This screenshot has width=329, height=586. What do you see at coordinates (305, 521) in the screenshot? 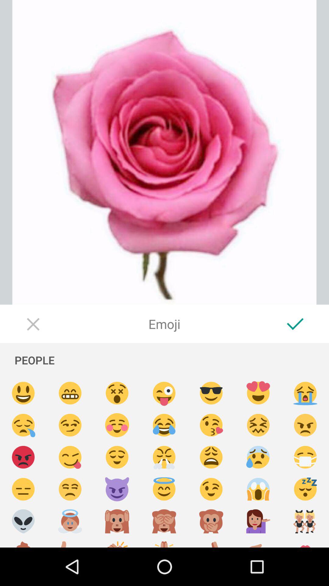
I see `two girls emoji` at bounding box center [305, 521].